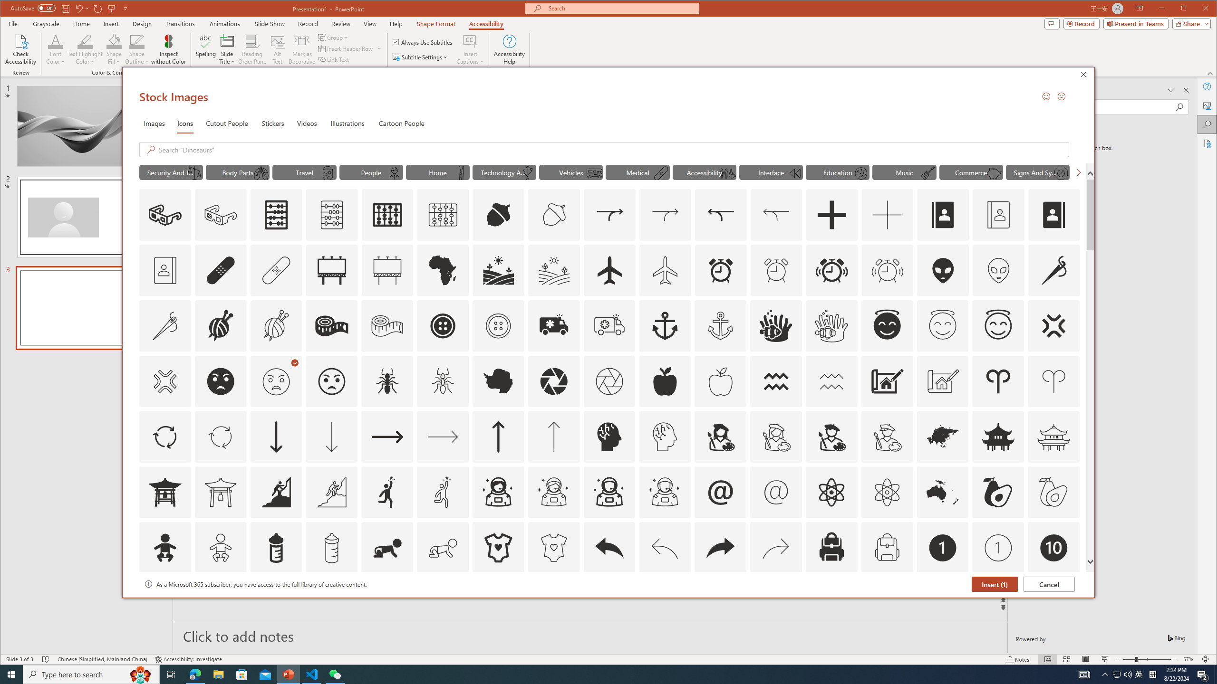 The image size is (1217, 684). Describe the element at coordinates (665, 325) in the screenshot. I see `AutomationID: Icons_Anchor` at that location.